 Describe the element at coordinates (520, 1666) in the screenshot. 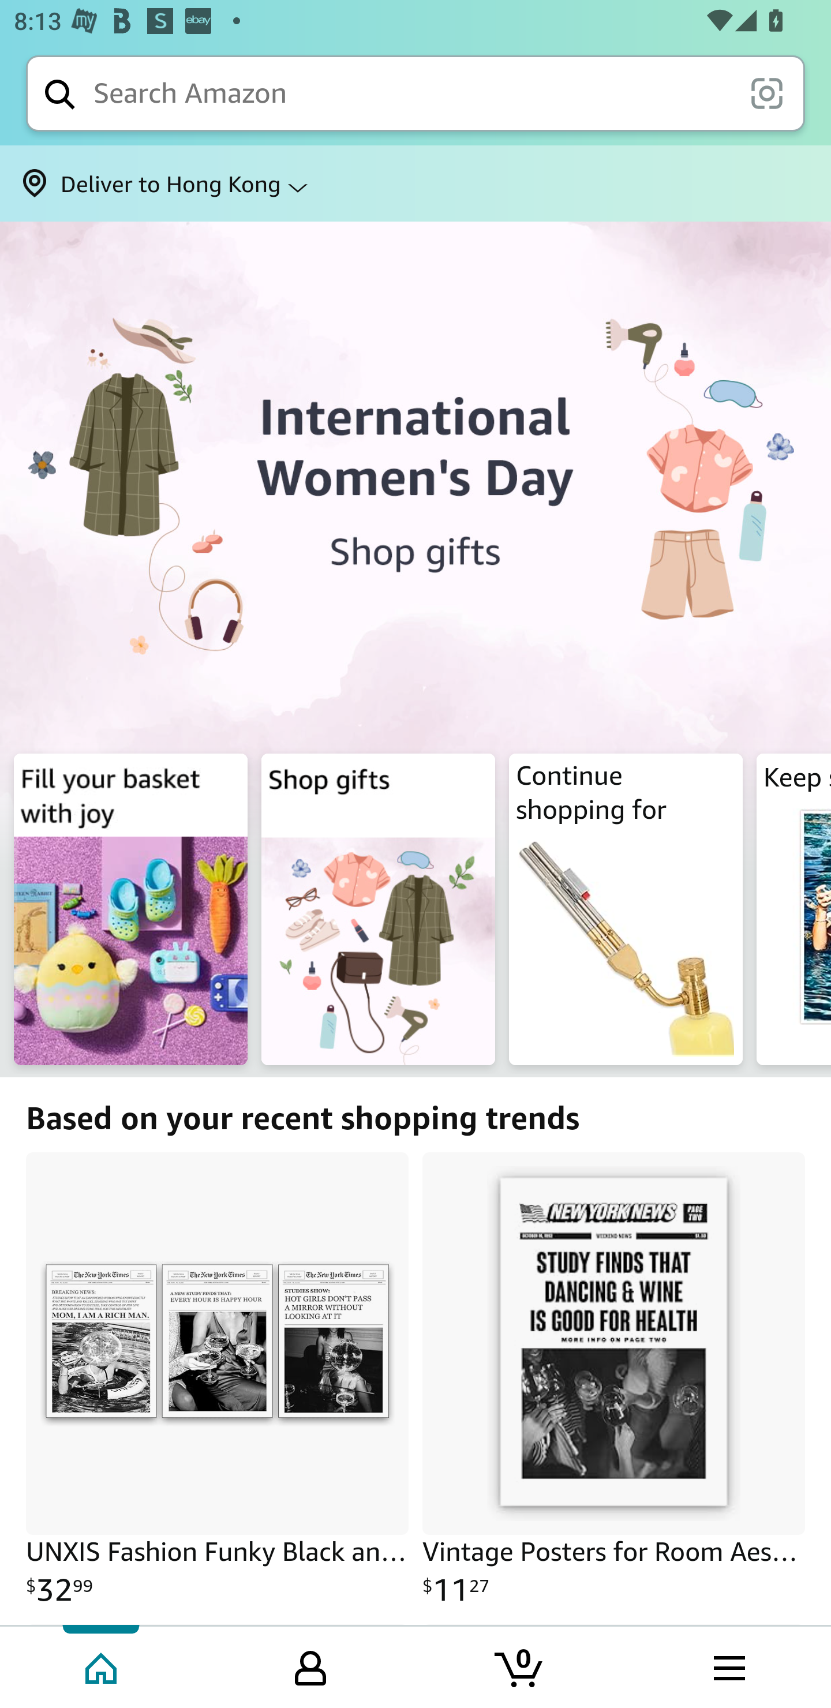

I see `Cart 0 item Tab 3 of 4 0` at that location.